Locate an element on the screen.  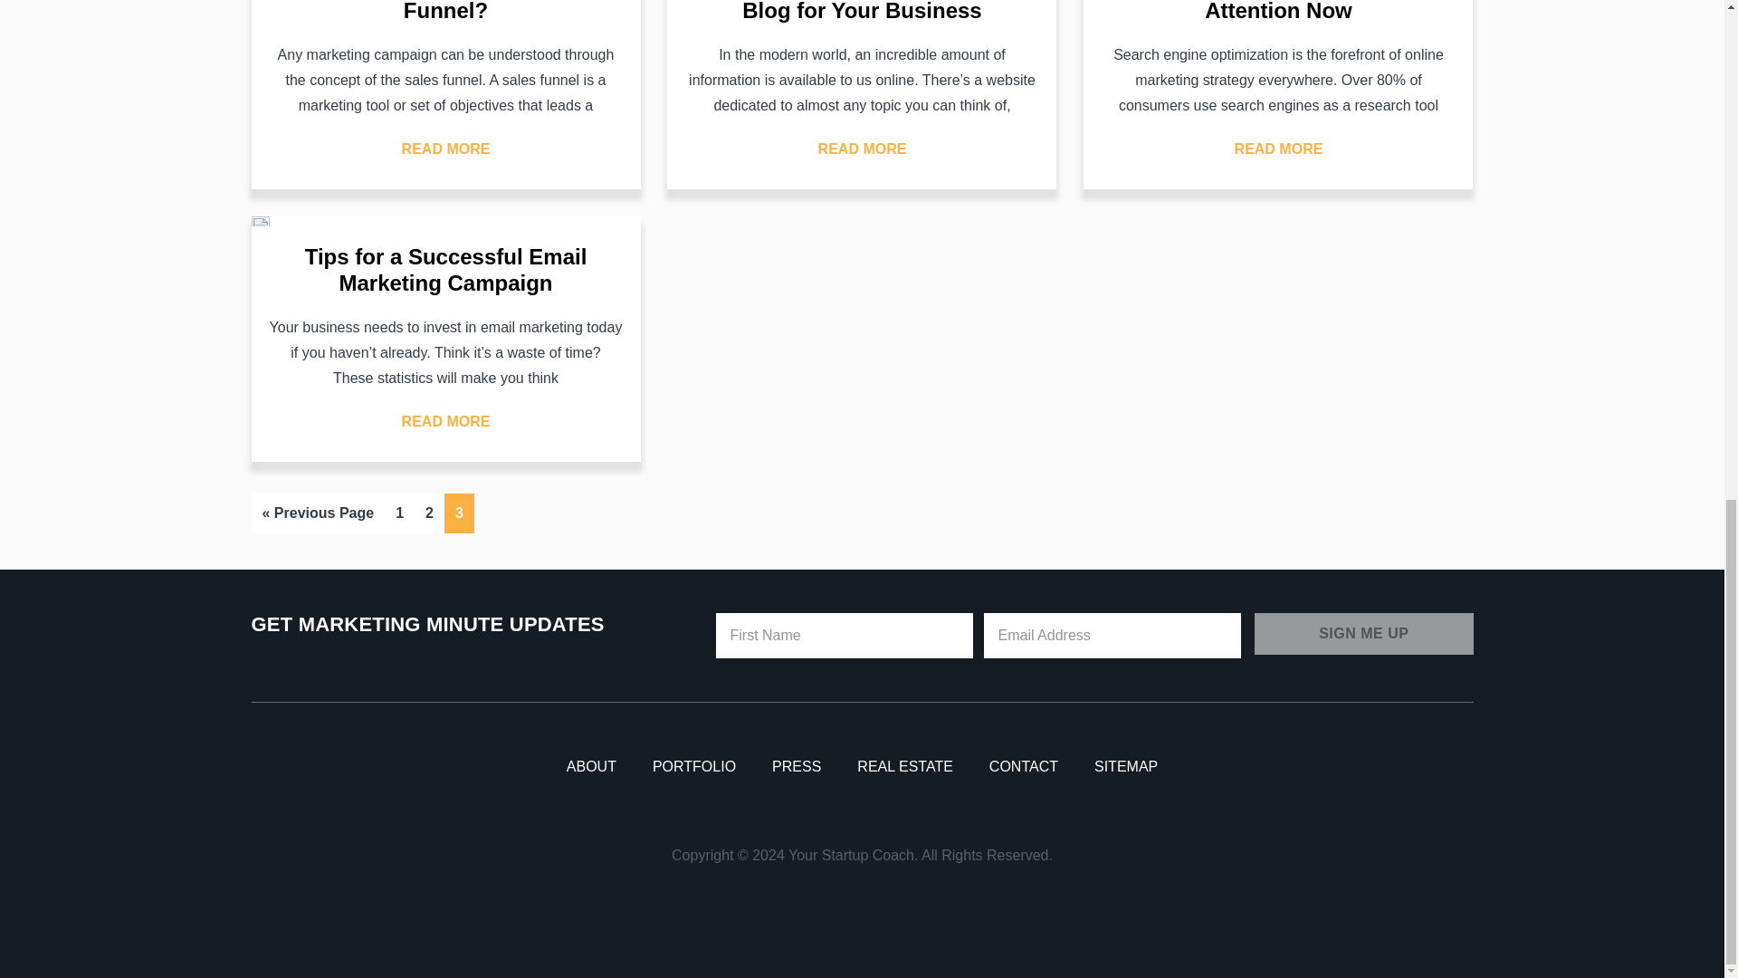
Is Your Website an Effective Sales Funnel? is located at coordinates (444, 11).